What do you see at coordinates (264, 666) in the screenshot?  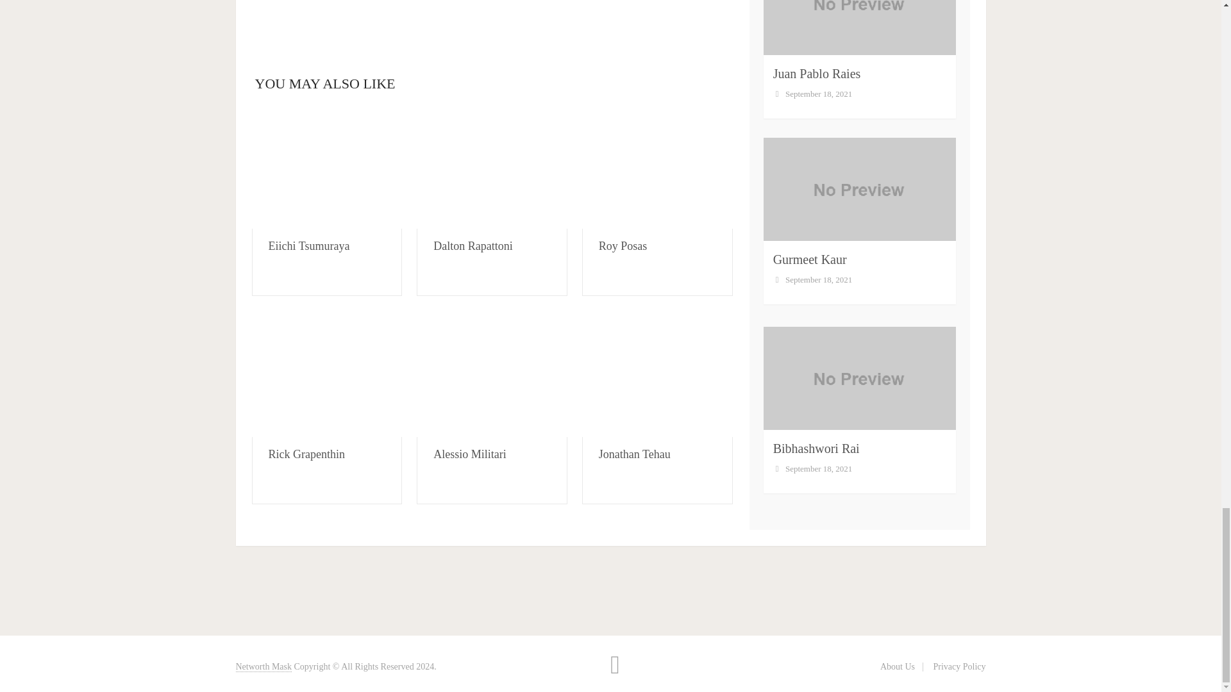 I see `Networth Mask` at bounding box center [264, 666].